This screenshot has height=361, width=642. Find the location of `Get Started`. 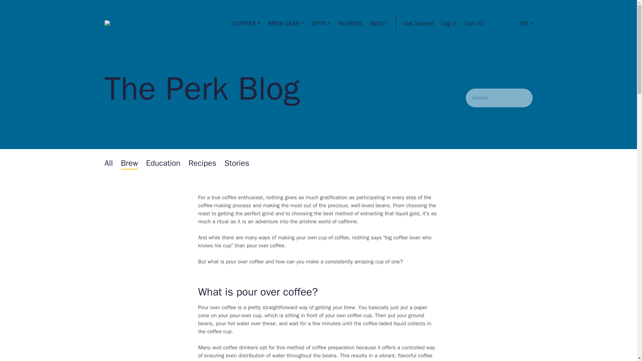

Get Started is located at coordinates (419, 23).